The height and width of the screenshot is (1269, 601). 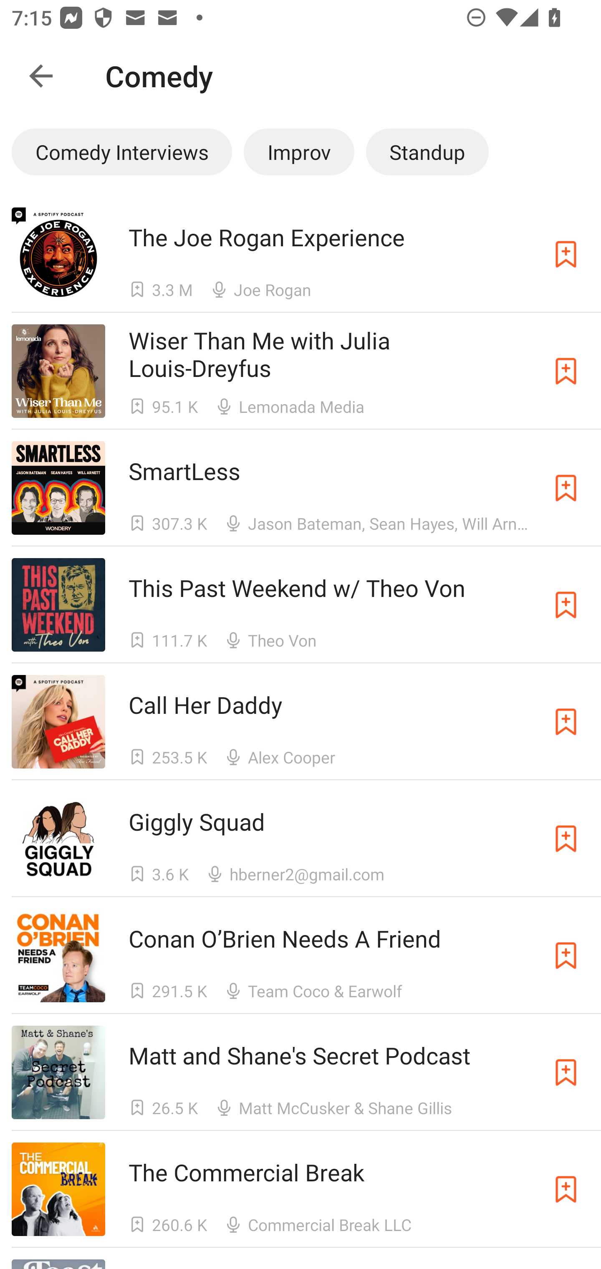 I want to click on Subscribe, so click(x=566, y=488).